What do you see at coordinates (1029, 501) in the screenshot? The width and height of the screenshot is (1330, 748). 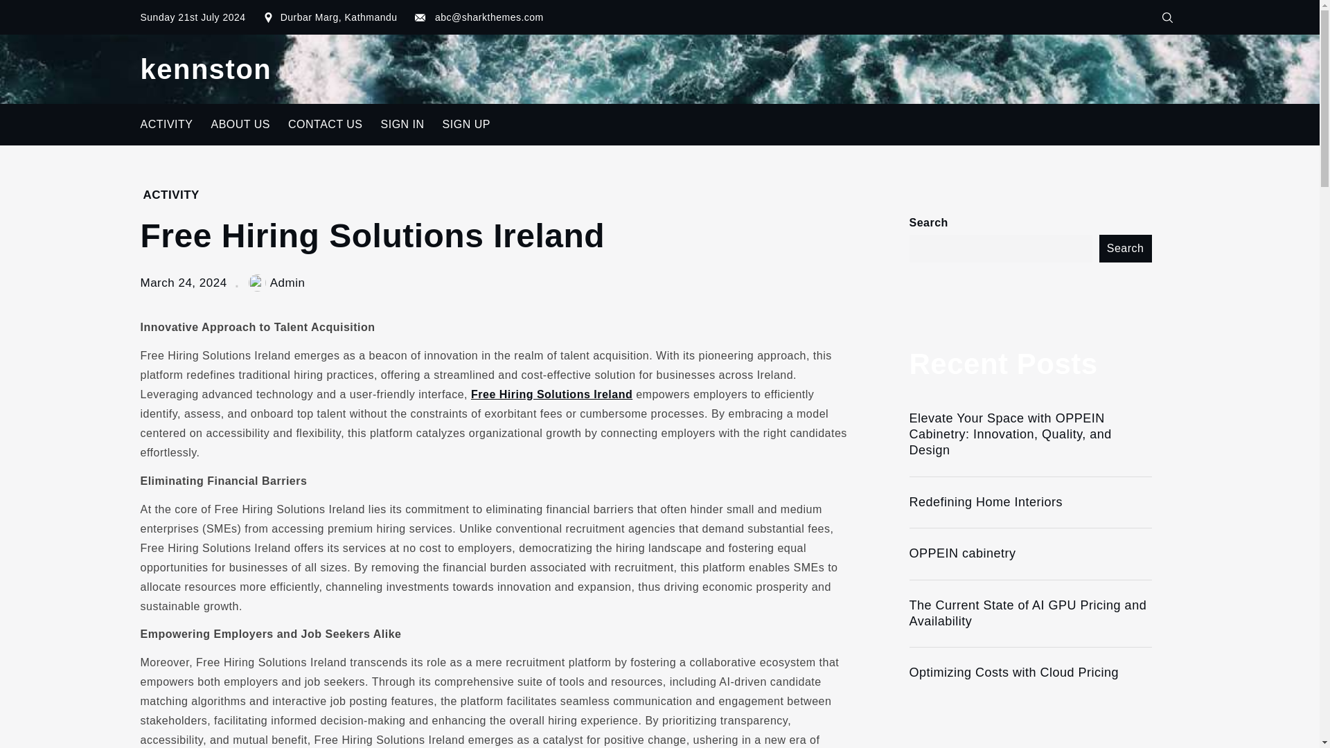 I see `Redefining Home Interiors` at bounding box center [1029, 501].